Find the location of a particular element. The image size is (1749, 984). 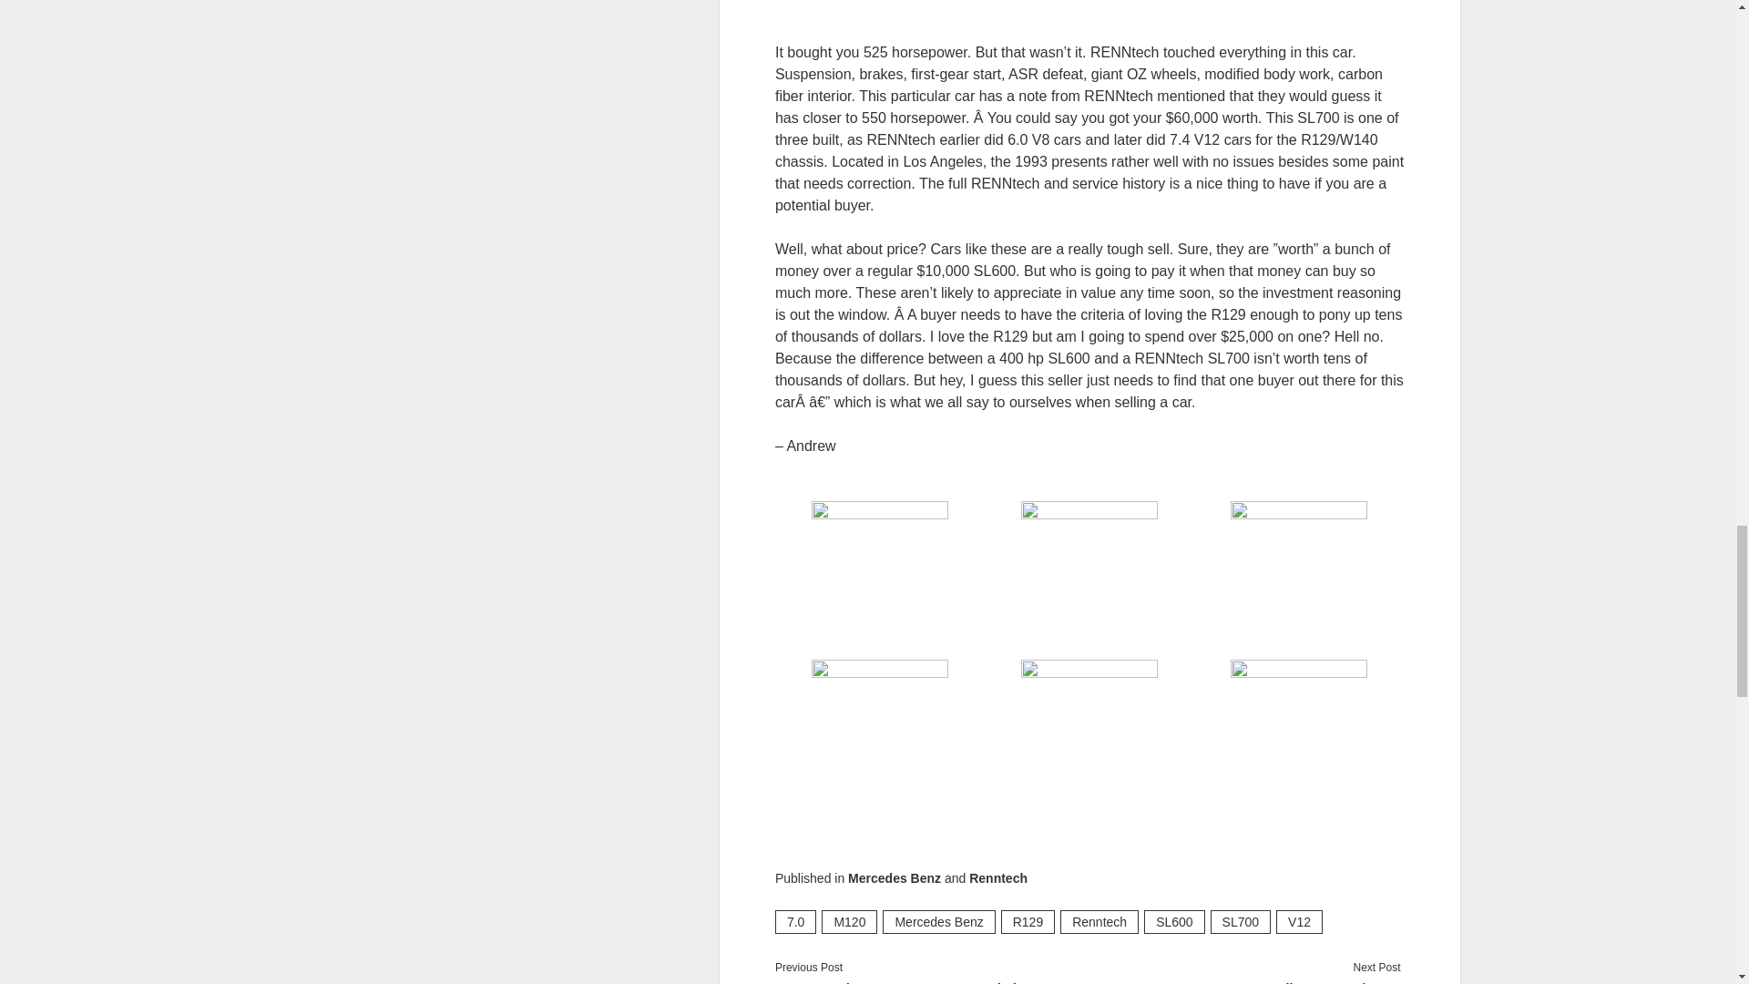

7.0 is located at coordinates (795, 922).